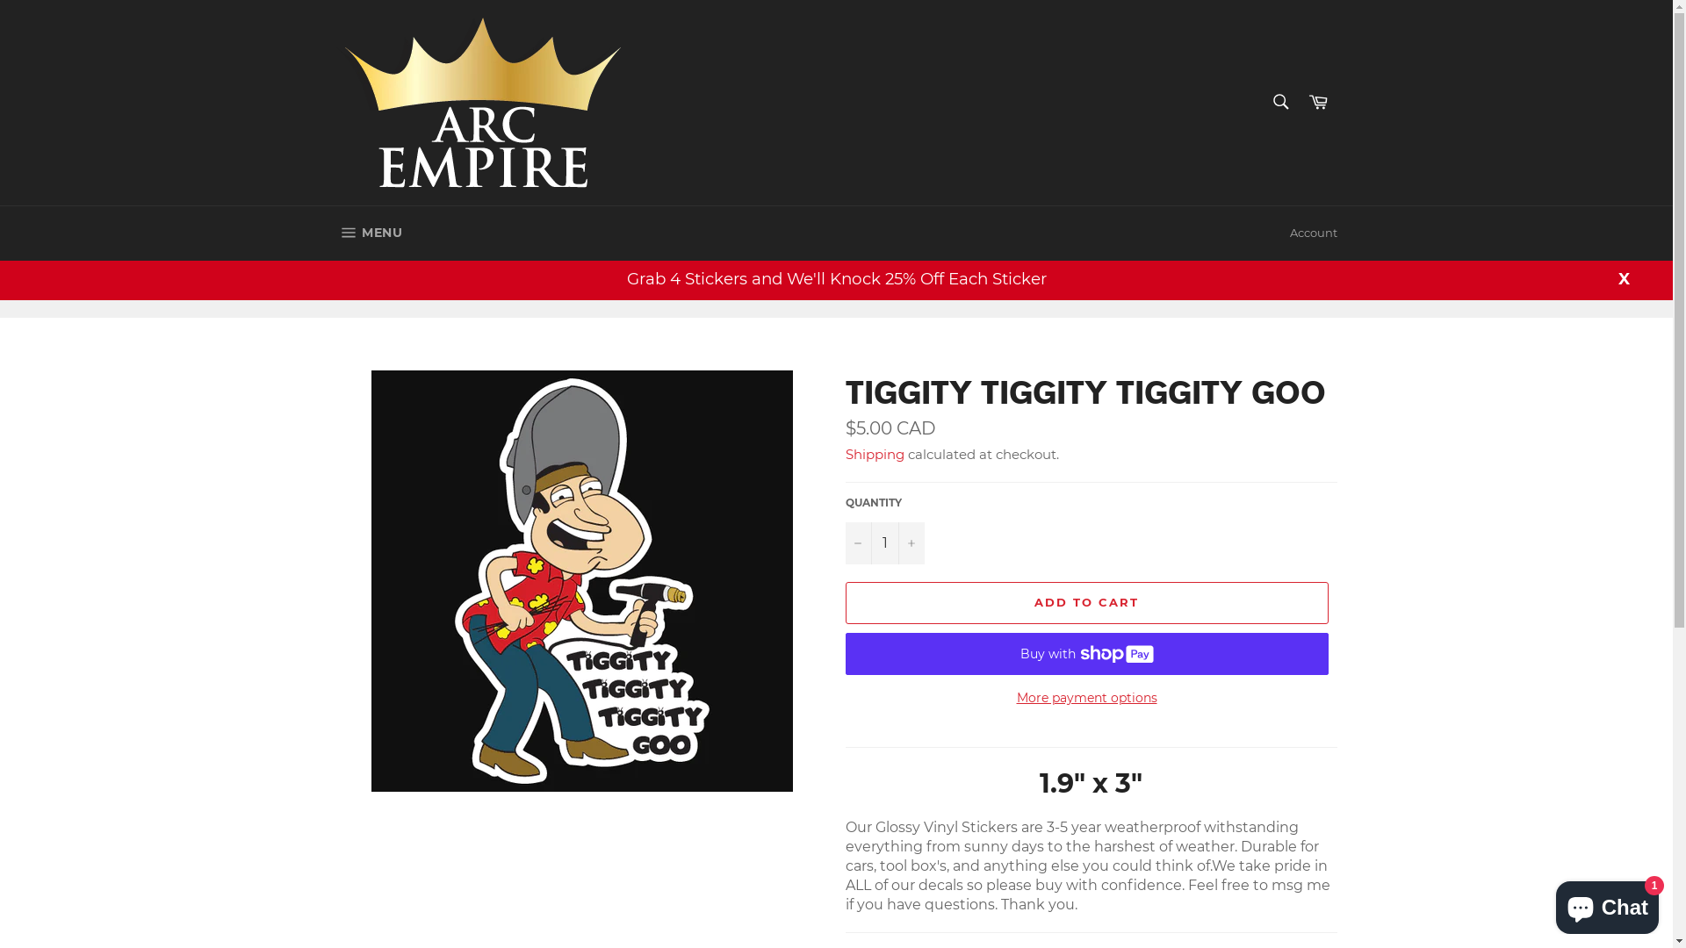 The width and height of the screenshot is (1686, 948). What do you see at coordinates (1086, 603) in the screenshot?
I see `ADD TO CART` at bounding box center [1086, 603].